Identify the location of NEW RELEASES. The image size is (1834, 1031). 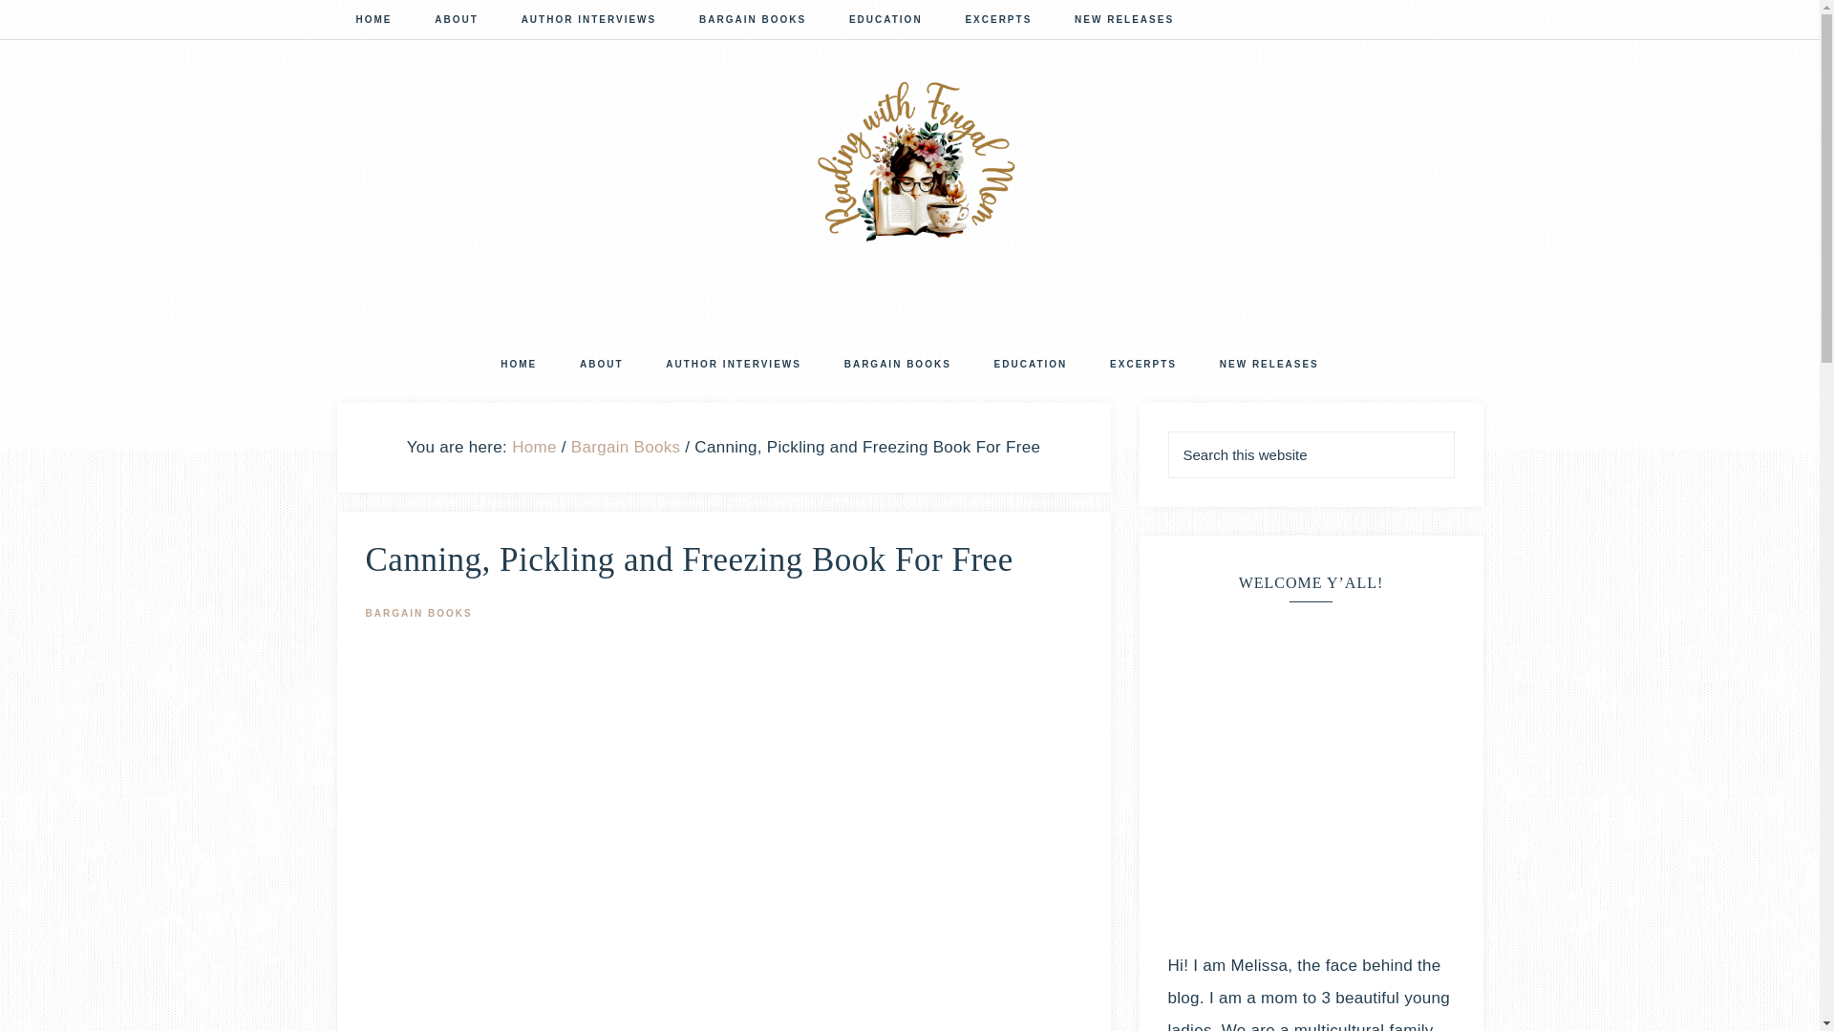
(1124, 22).